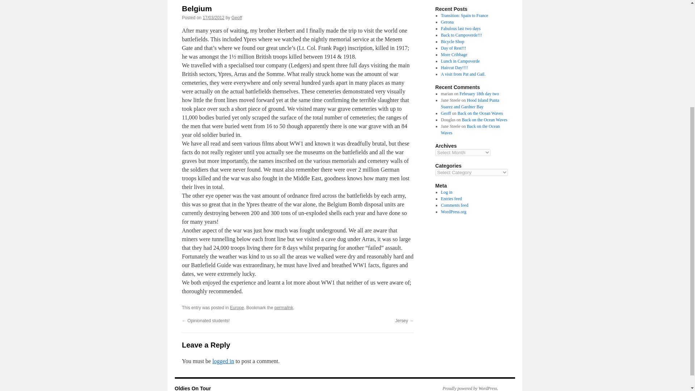 Image resolution: width=695 pixels, height=391 pixels. Describe the element at coordinates (451, 199) in the screenshot. I see `Entries feed` at that location.